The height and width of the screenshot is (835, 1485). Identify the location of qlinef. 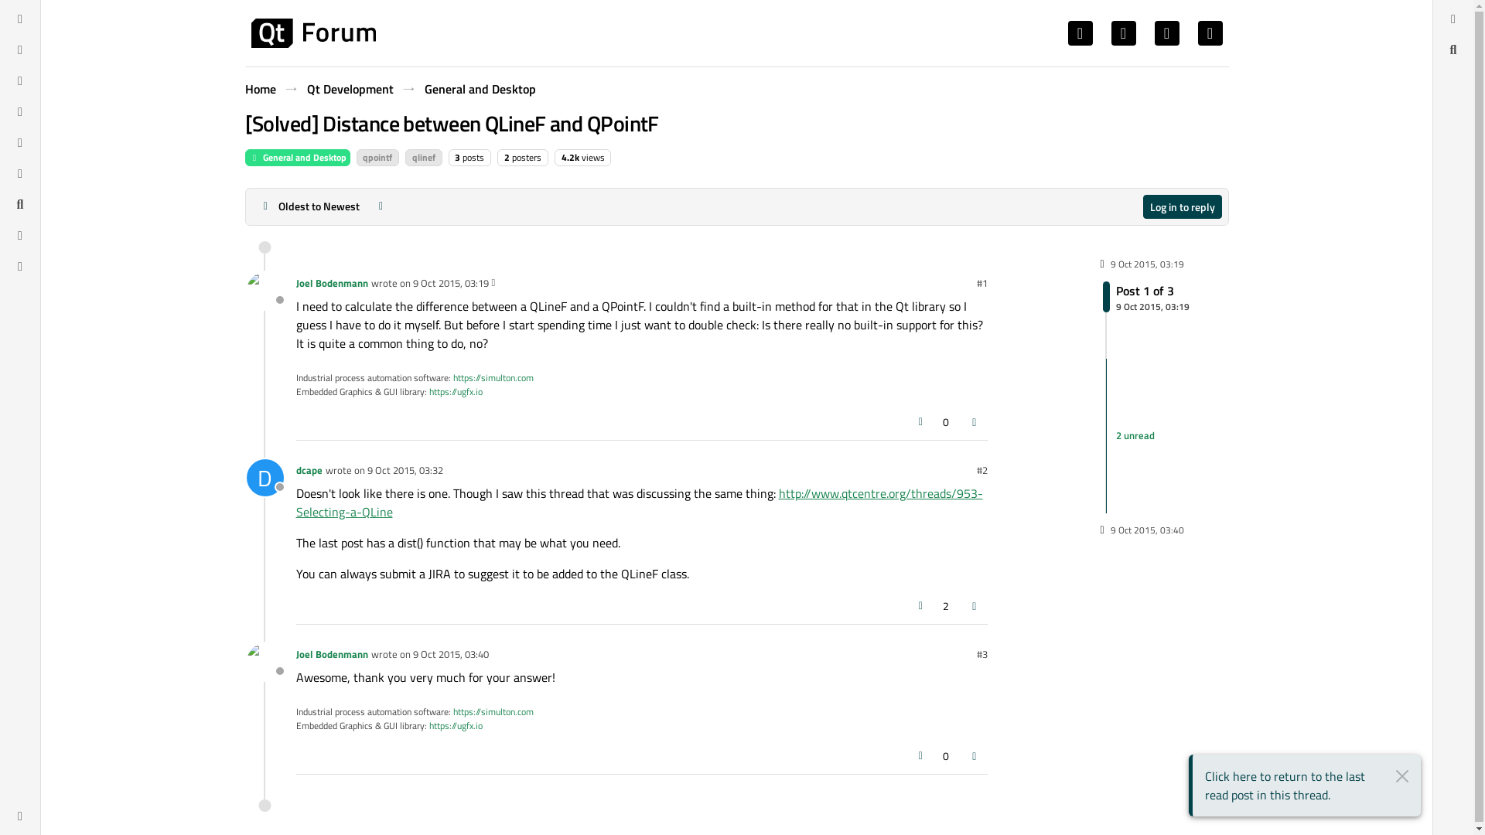
(297, 158).